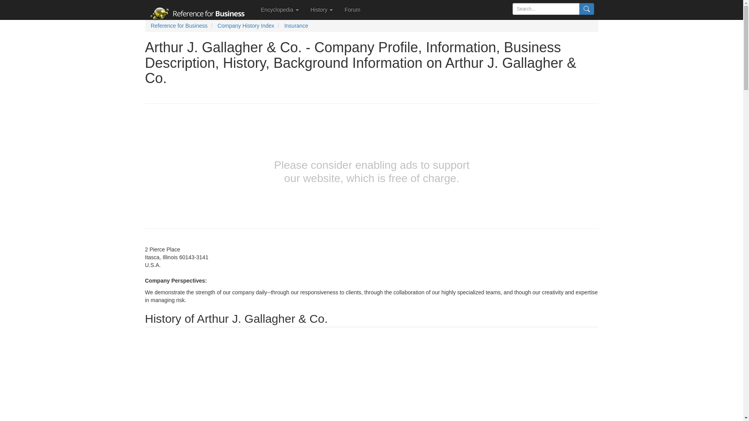  What do you see at coordinates (442, 335) in the screenshot?
I see `View 'reinsurance' definition from Wikipedia` at bounding box center [442, 335].